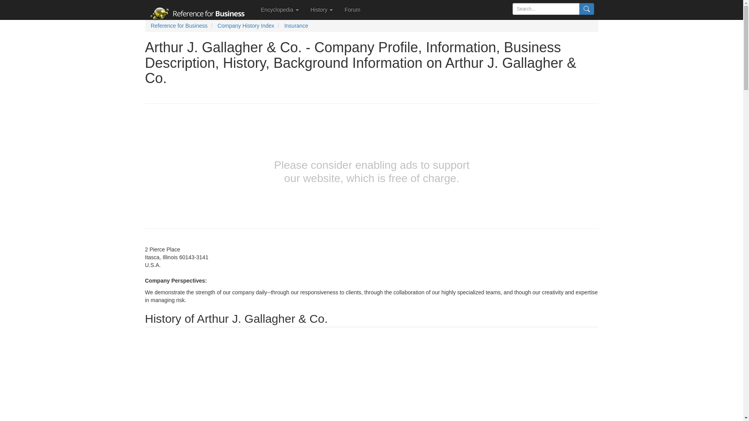  What do you see at coordinates (442, 335) in the screenshot?
I see `View 'reinsurance' definition from Wikipedia` at bounding box center [442, 335].